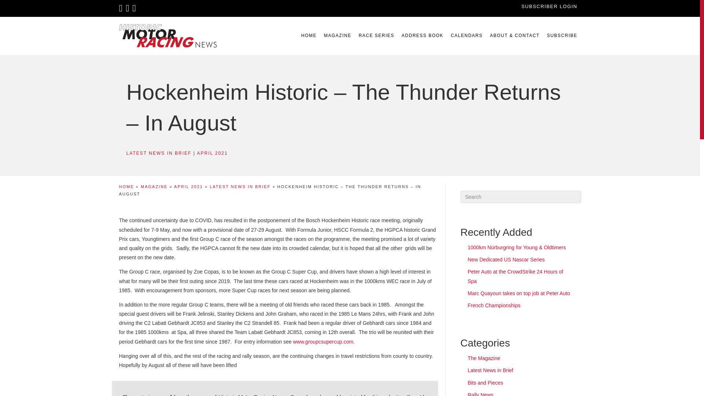  What do you see at coordinates (519, 293) in the screenshot?
I see `Marc Quayoun takes on top job at Peter Auto` at bounding box center [519, 293].